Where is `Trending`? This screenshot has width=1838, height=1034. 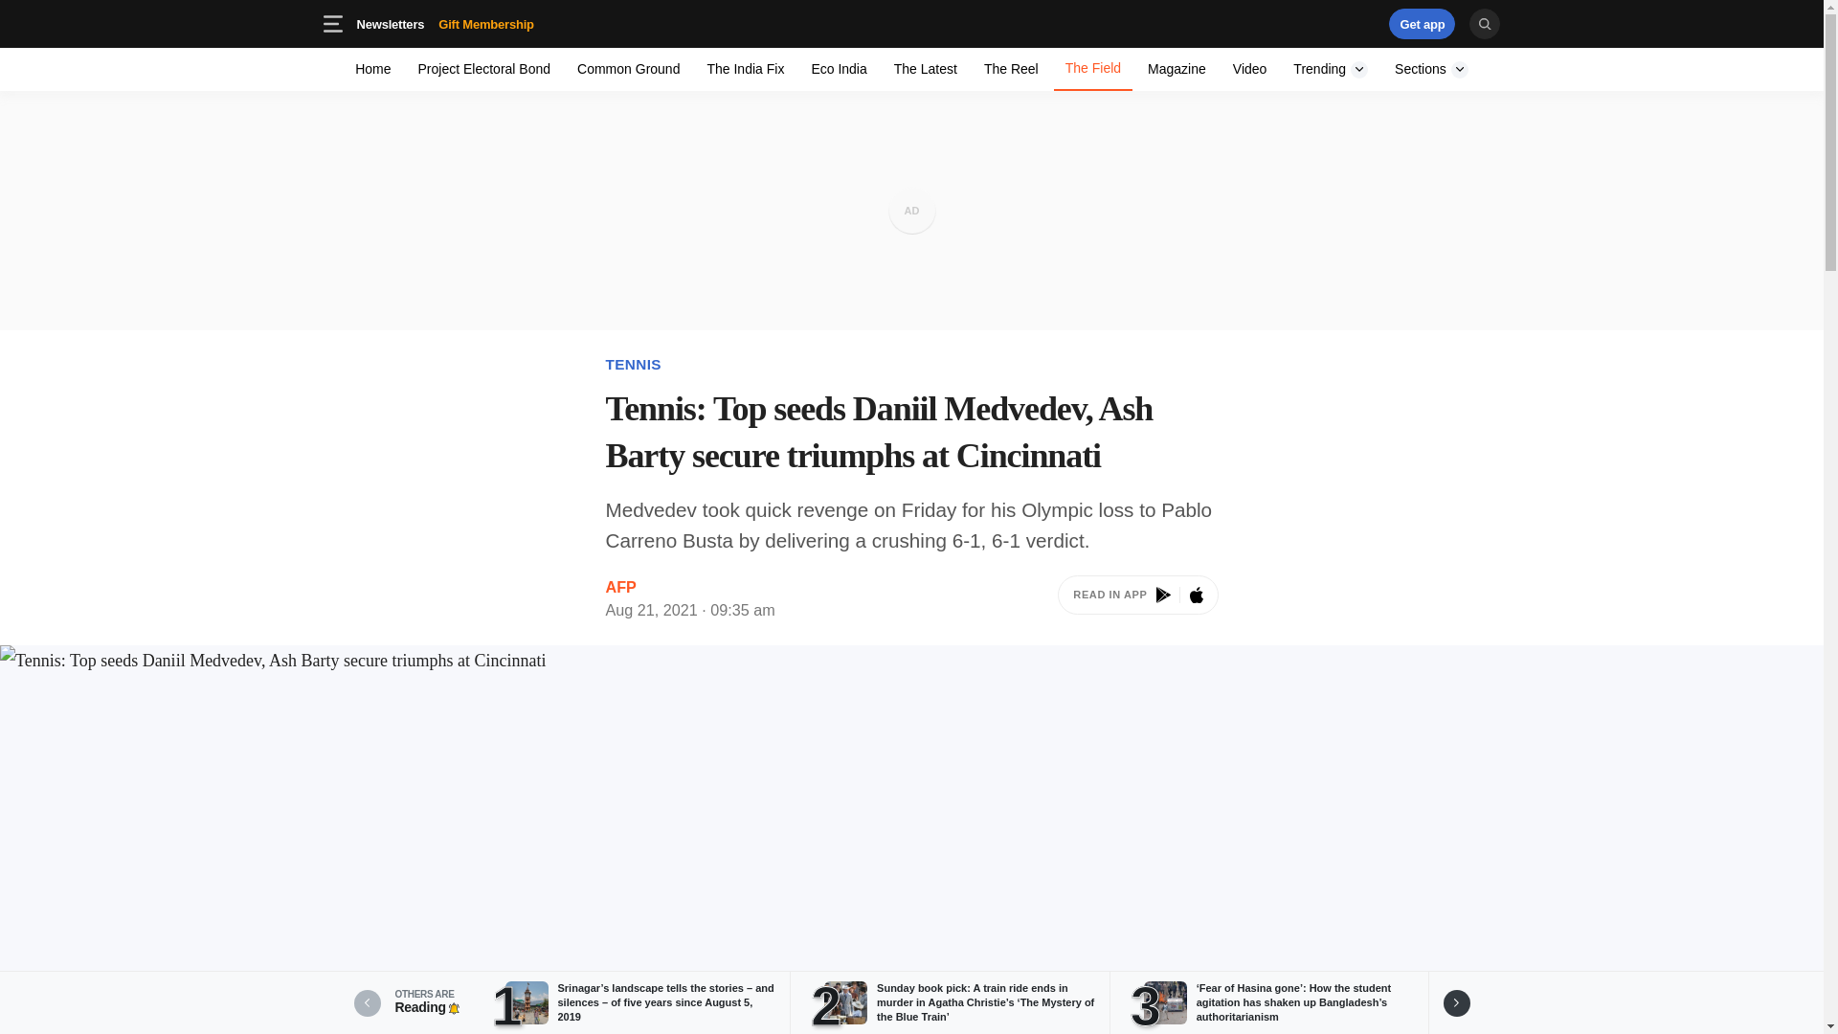 Trending is located at coordinates (911, 23).